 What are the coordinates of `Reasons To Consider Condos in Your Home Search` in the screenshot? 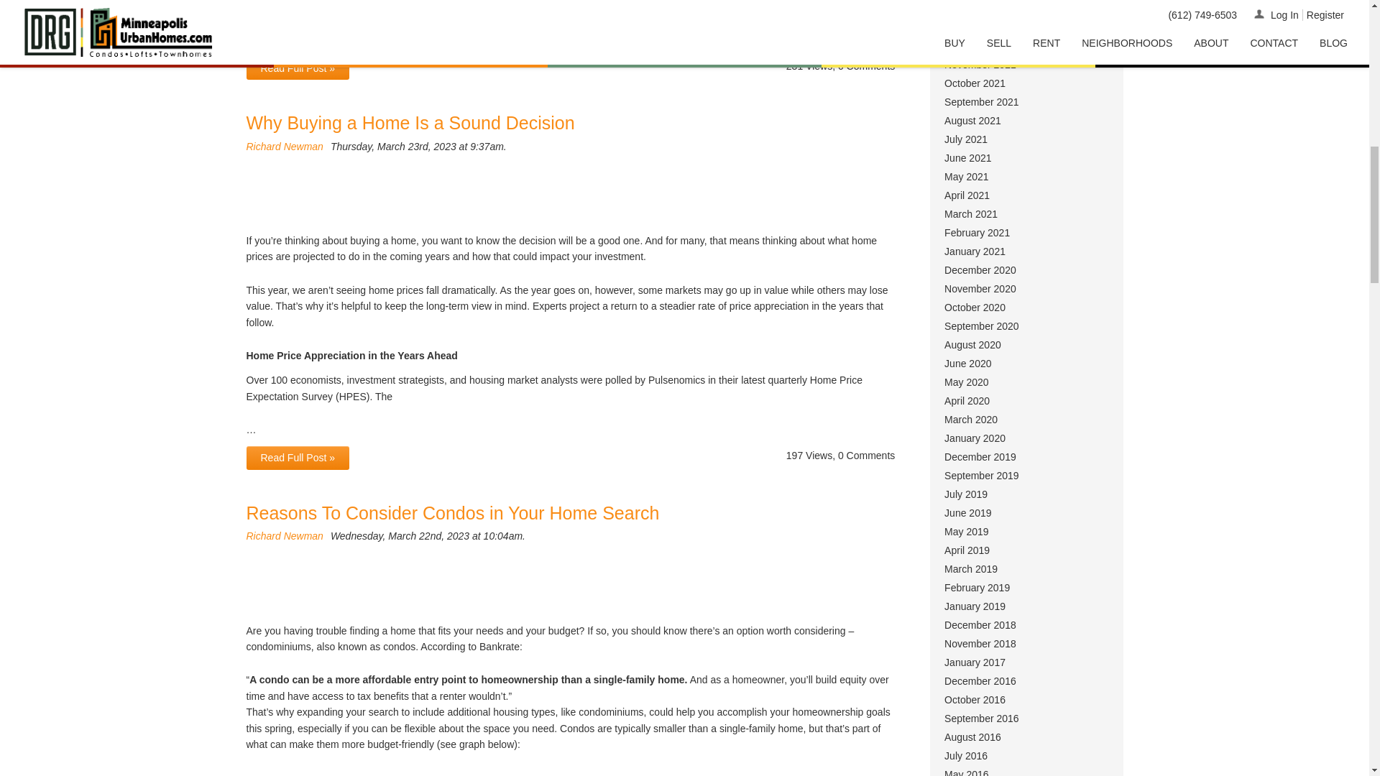 It's located at (452, 512).